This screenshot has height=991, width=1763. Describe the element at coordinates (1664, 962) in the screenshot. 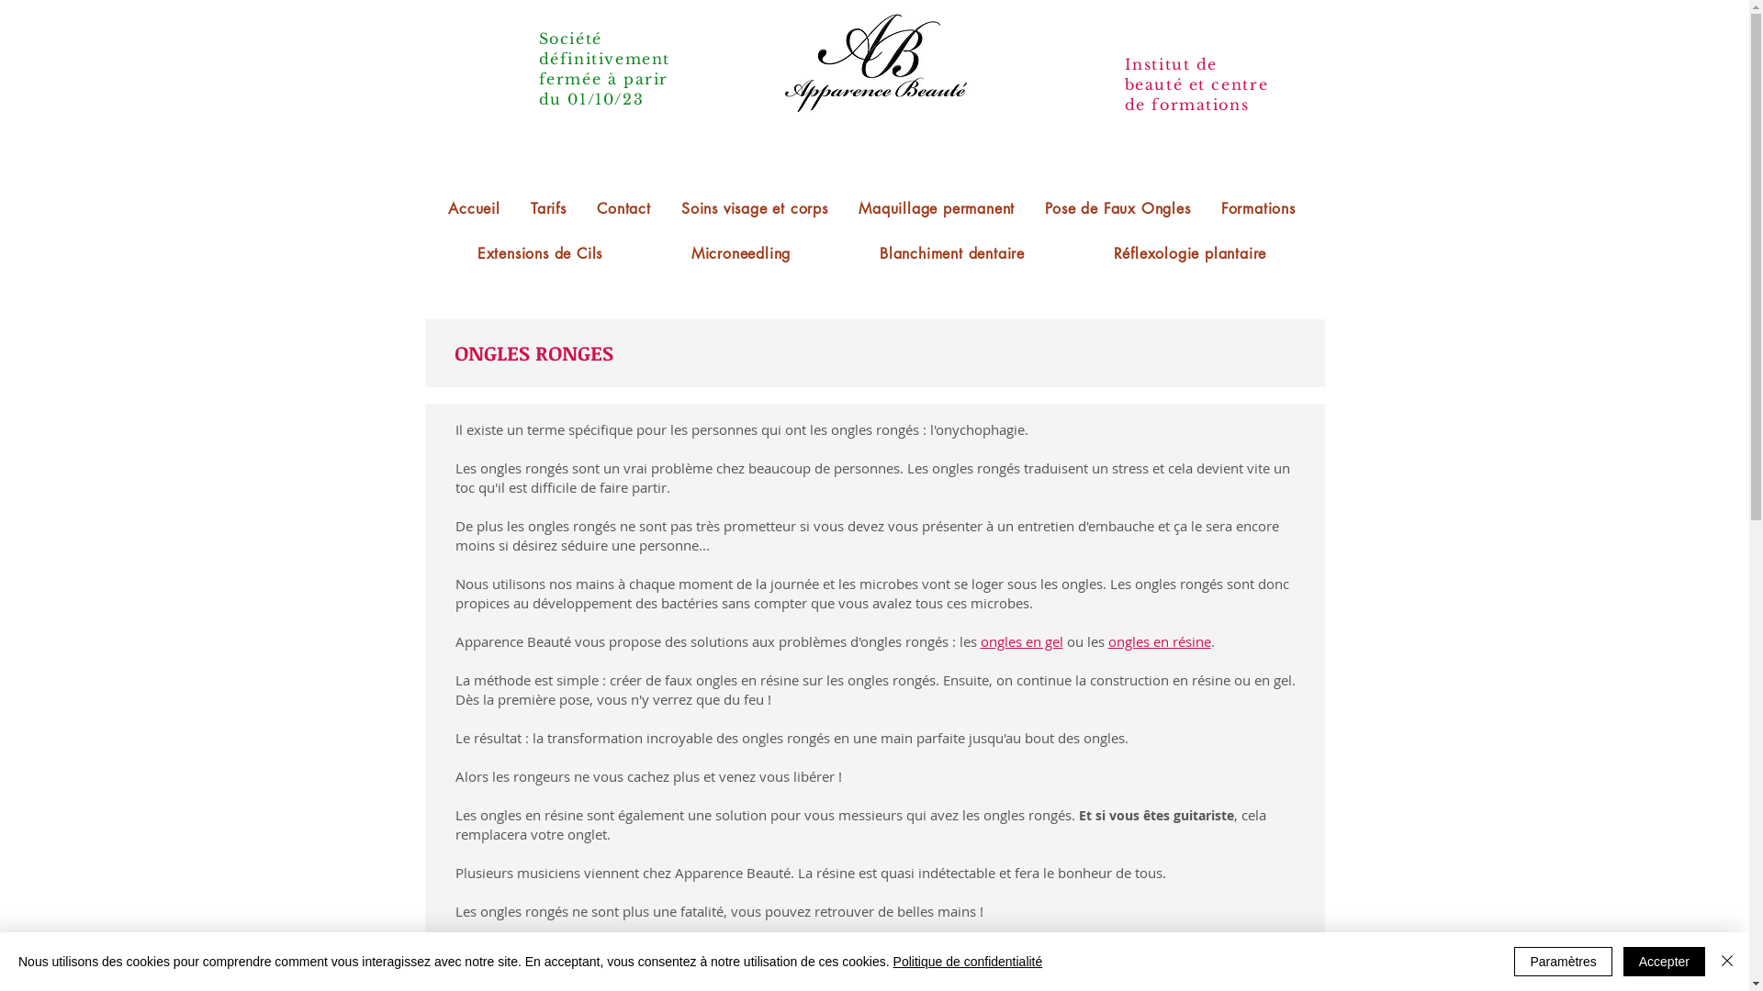

I see `Accepter` at that location.